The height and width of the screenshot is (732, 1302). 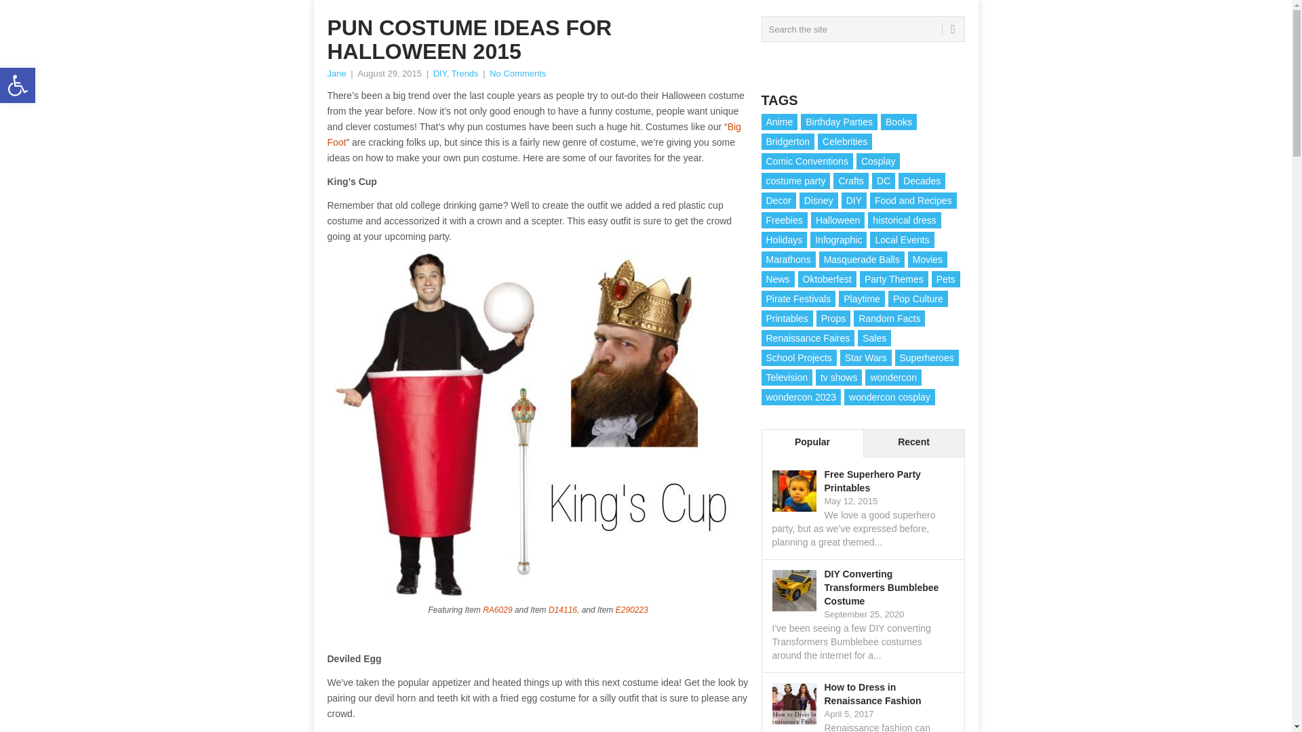 I want to click on Open toolbar, so click(x=18, y=85).